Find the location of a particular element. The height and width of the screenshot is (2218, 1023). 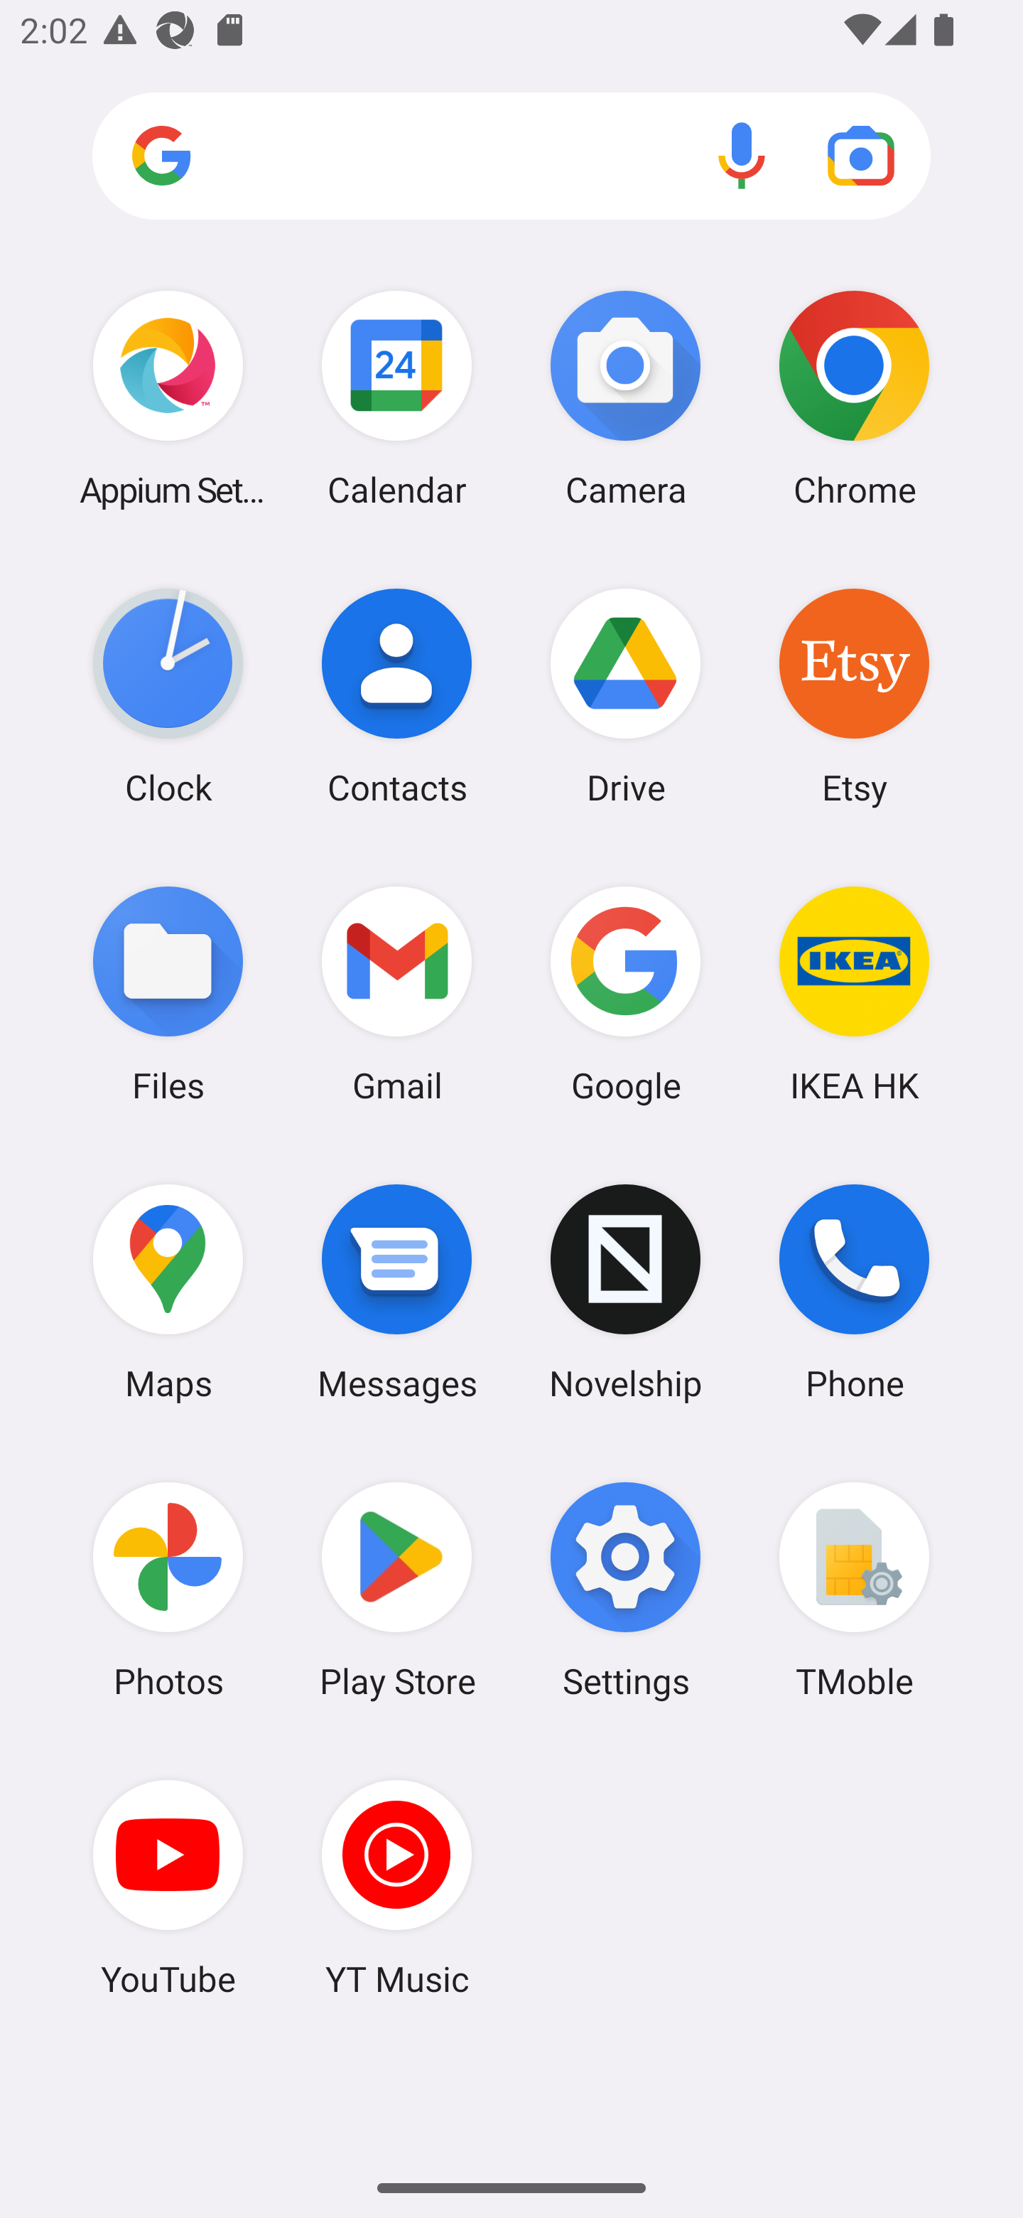

Messages is located at coordinates (396, 1292).